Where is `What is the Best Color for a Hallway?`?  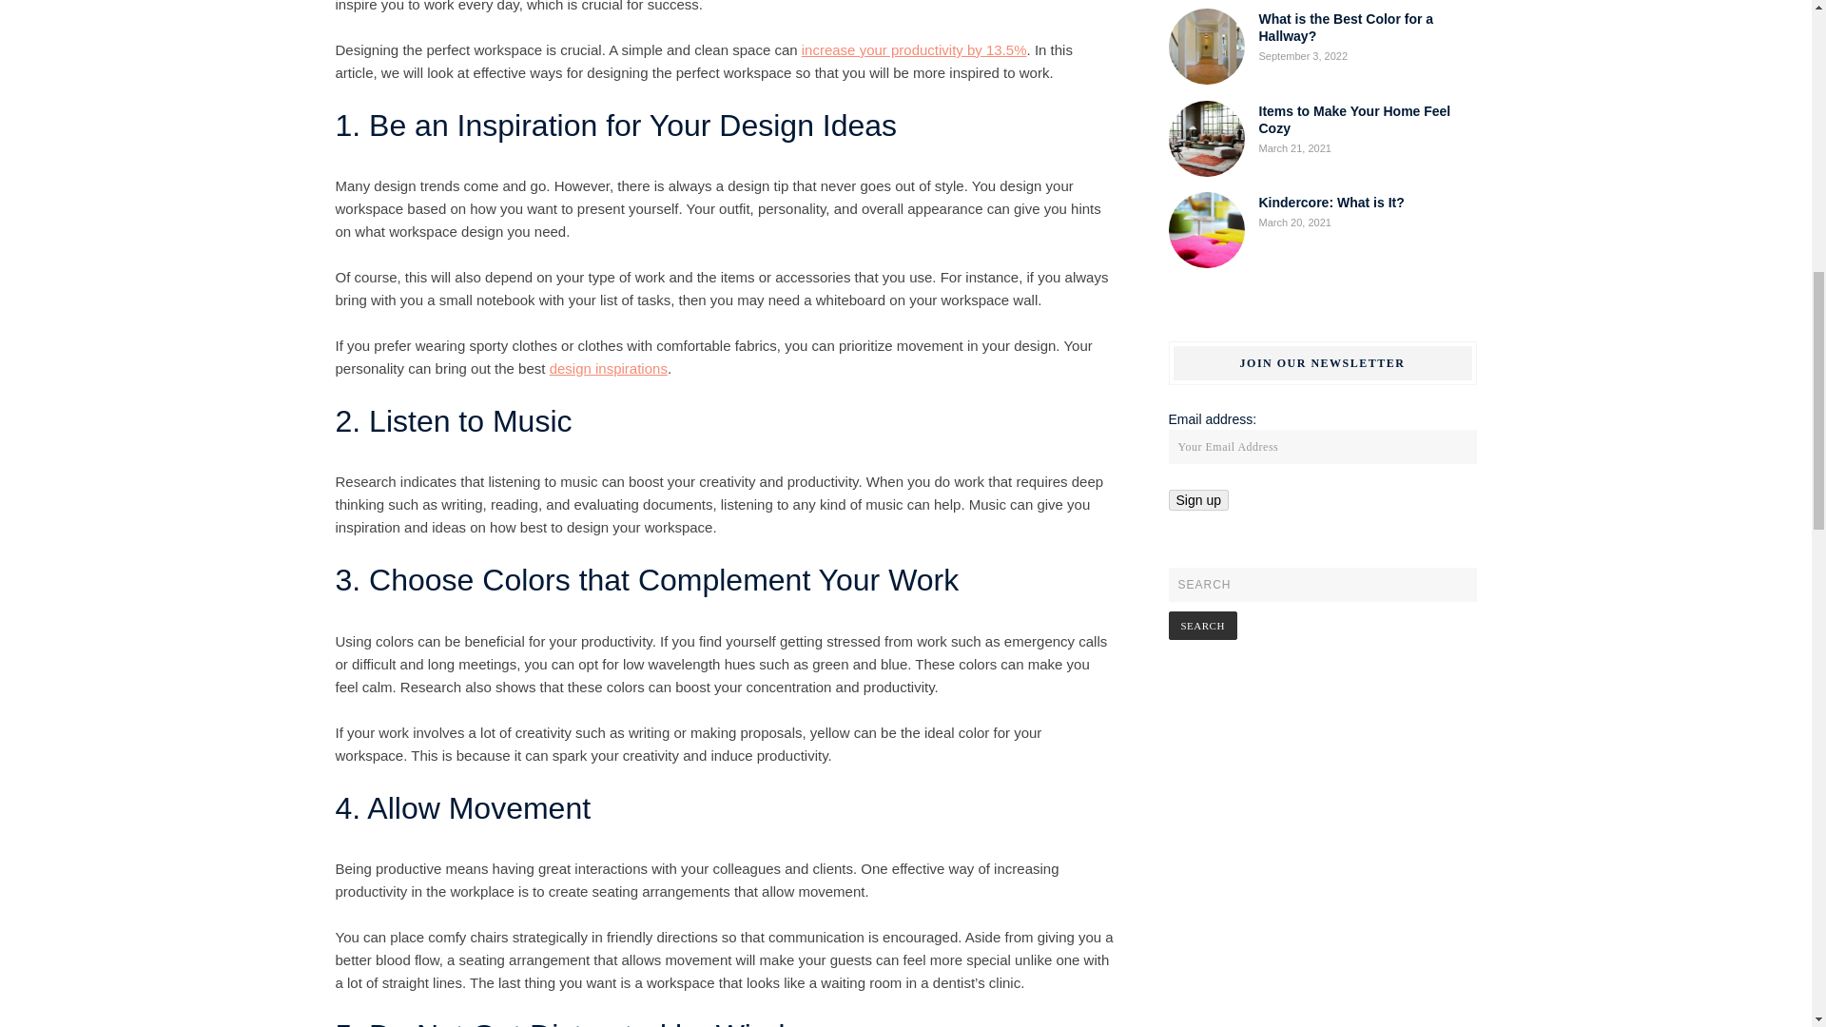 What is the Best Color for a Hallway? is located at coordinates (1347, 27).